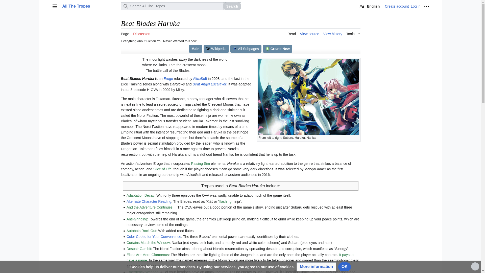  What do you see at coordinates (90, 6) in the screenshot?
I see `All The Tropes` at bounding box center [90, 6].